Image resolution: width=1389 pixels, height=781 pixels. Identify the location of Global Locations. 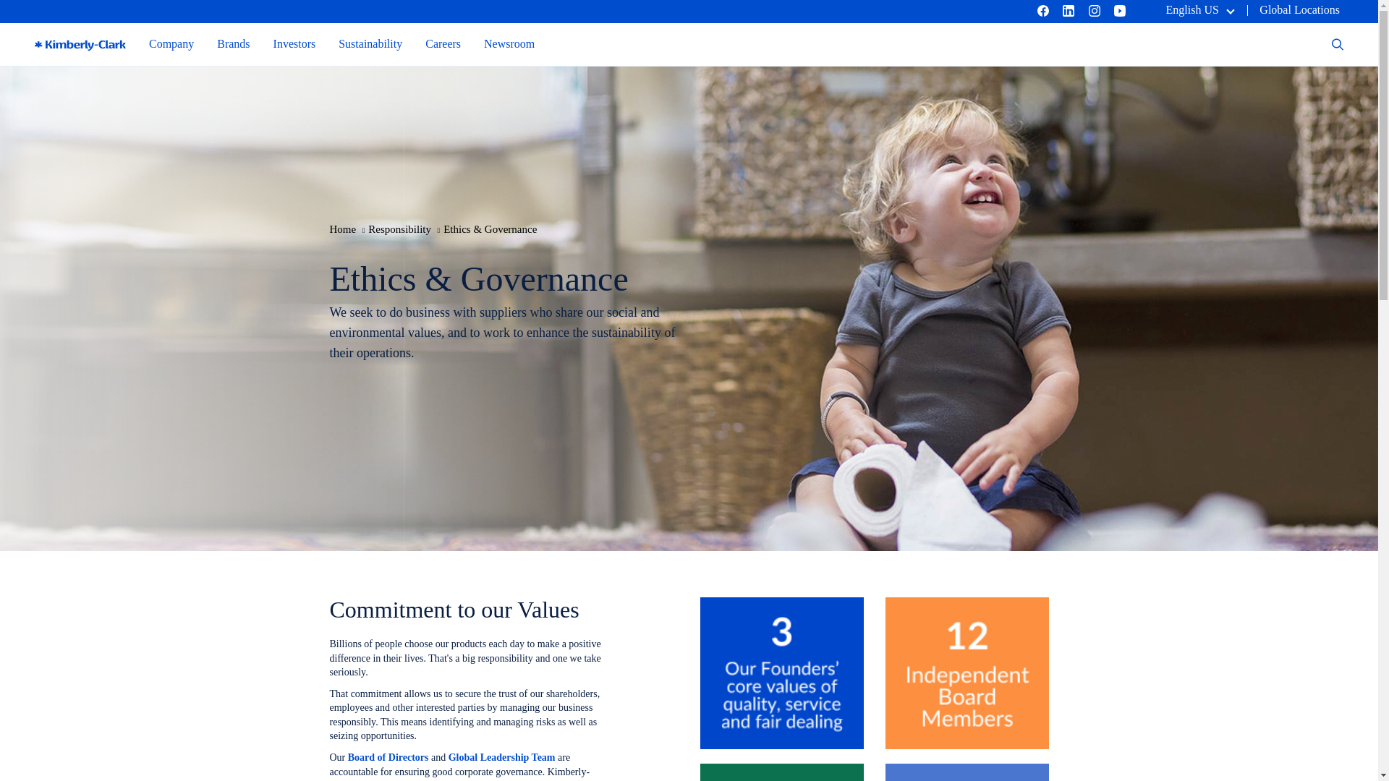
(1299, 9).